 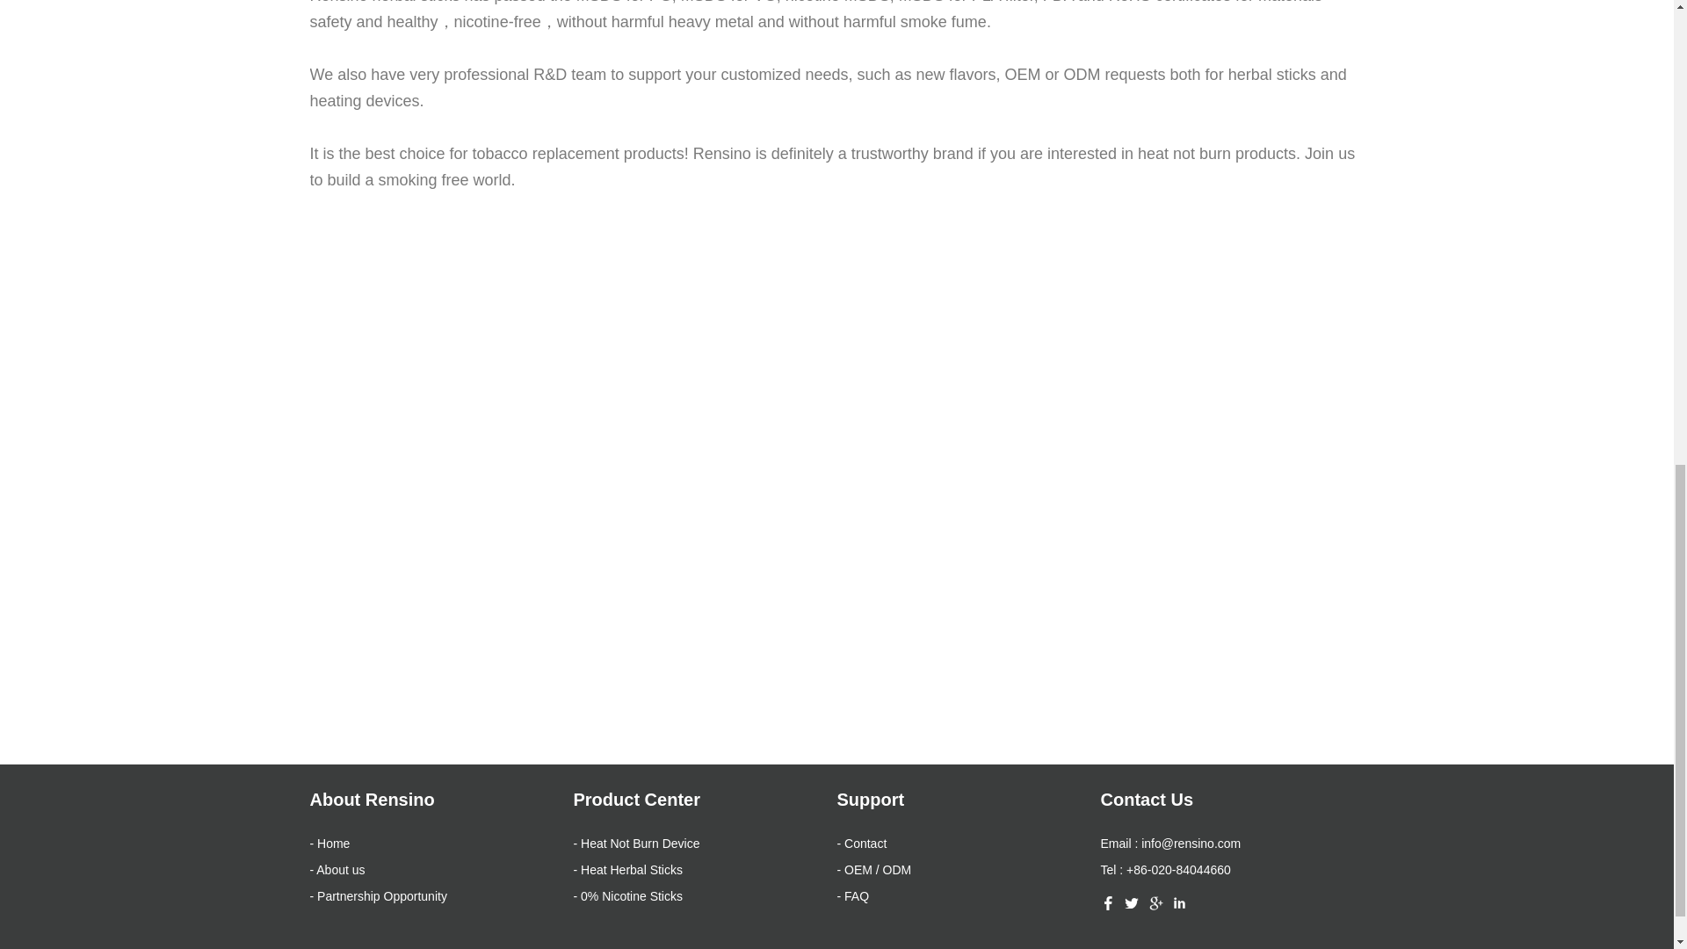 What do you see at coordinates (852, 896) in the screenshot?
I see `- FAQ` at bounding box center [852, 896].